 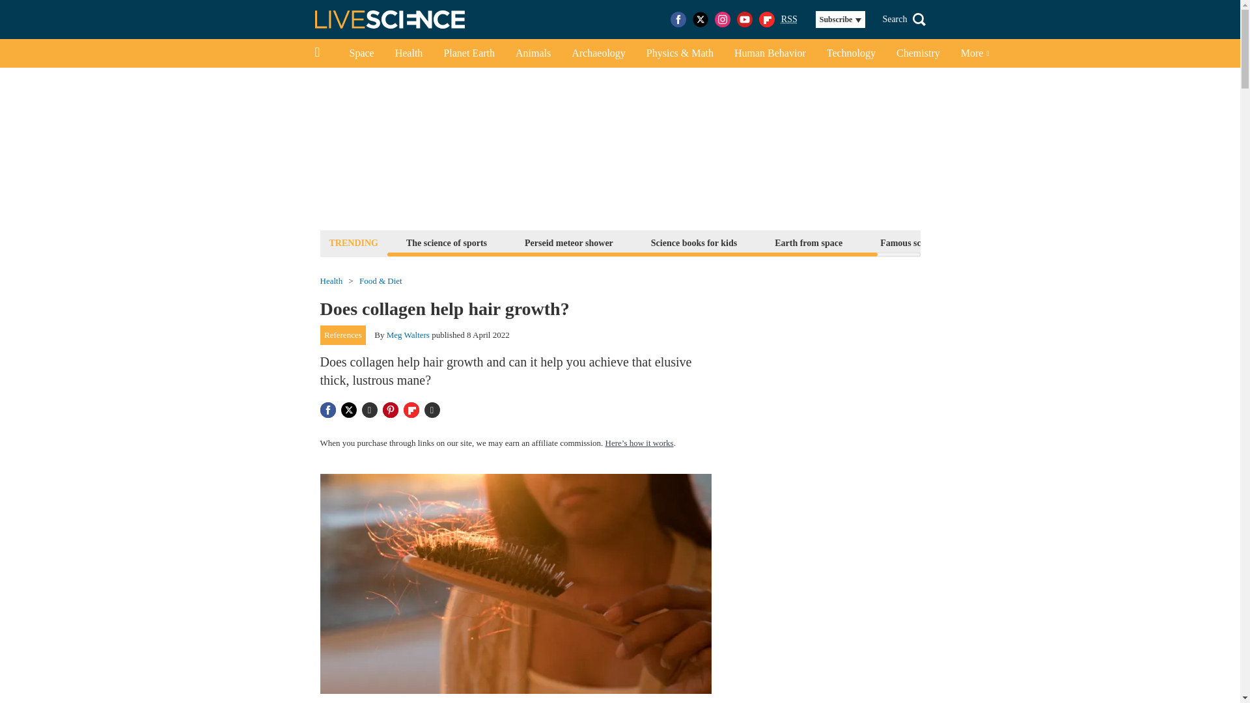 What do you see at coordinates (809, 242) in the screenshot?
I see `Earth from space` at bounding box center [809, 242].